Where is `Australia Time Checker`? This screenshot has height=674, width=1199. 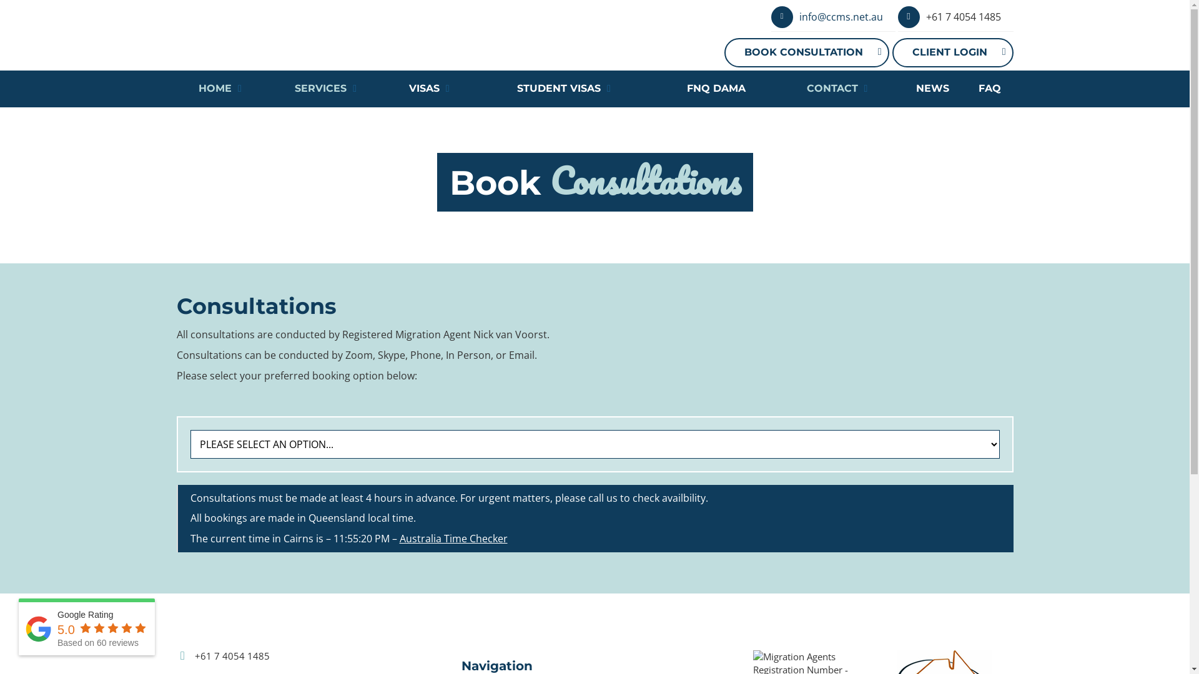 Australia Time Checker is located at coordinates (453, 539).